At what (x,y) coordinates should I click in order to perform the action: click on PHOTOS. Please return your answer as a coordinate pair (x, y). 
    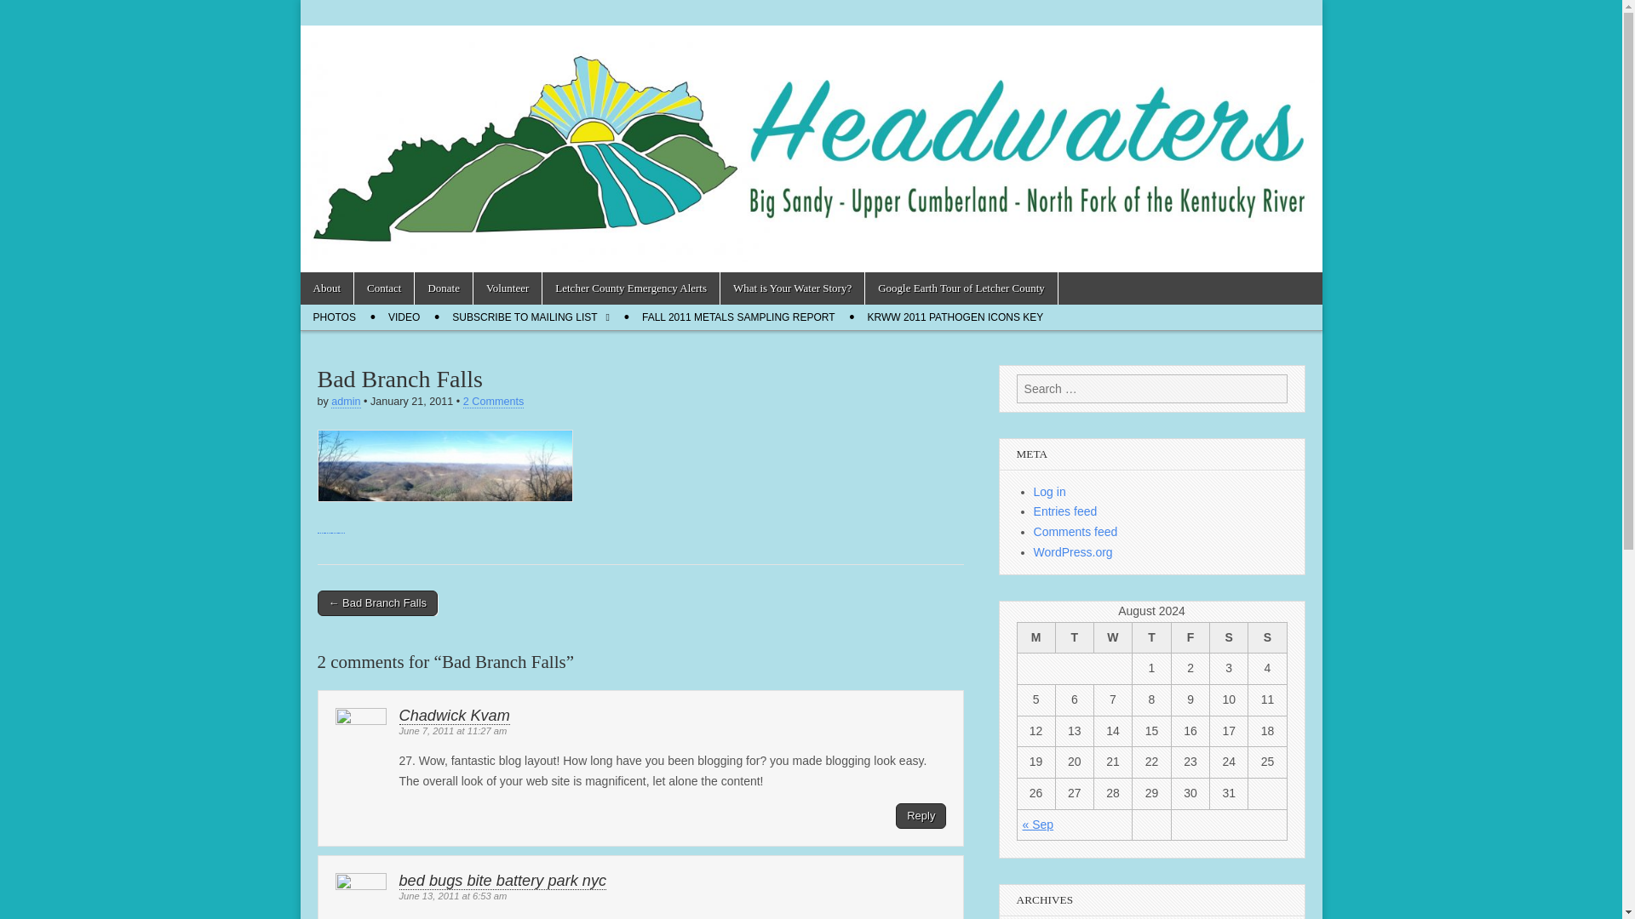
    Looking at the image, I should click on (334, 317).